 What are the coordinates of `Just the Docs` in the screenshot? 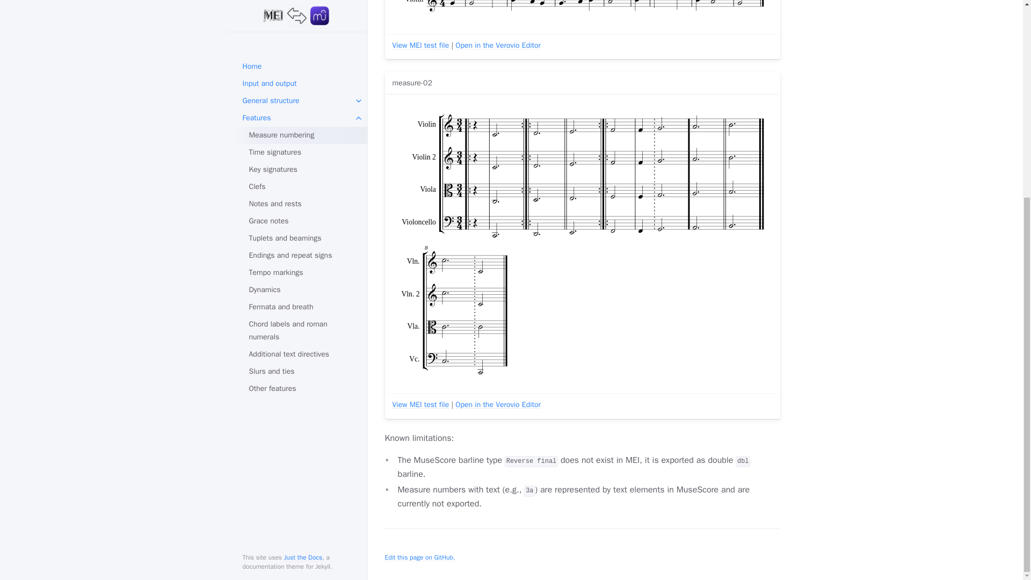 It's located at (303, 263).